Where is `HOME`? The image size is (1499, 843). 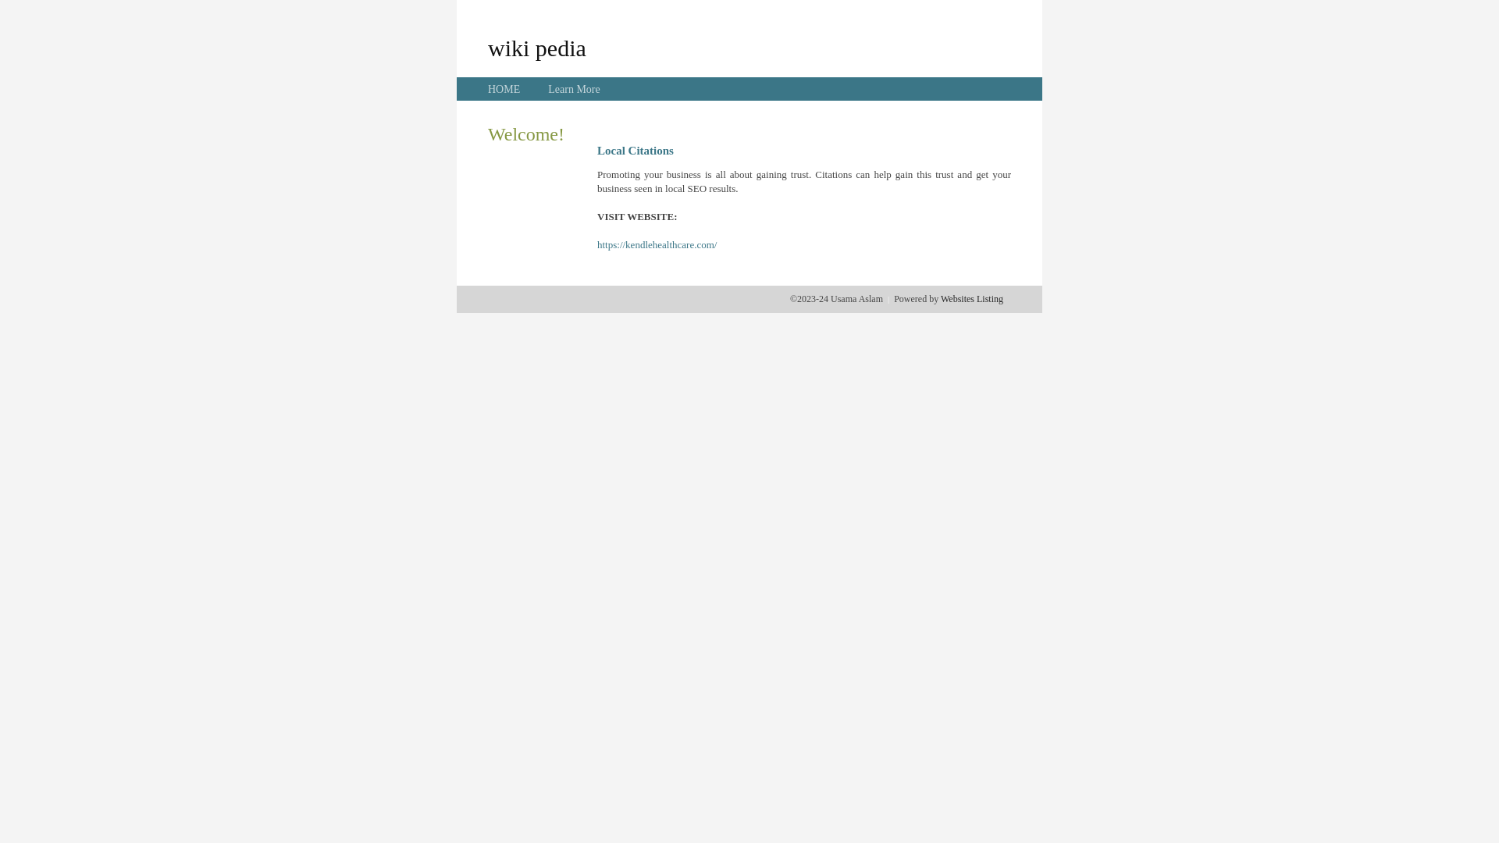 HOME is located at coordinates (504, 89).